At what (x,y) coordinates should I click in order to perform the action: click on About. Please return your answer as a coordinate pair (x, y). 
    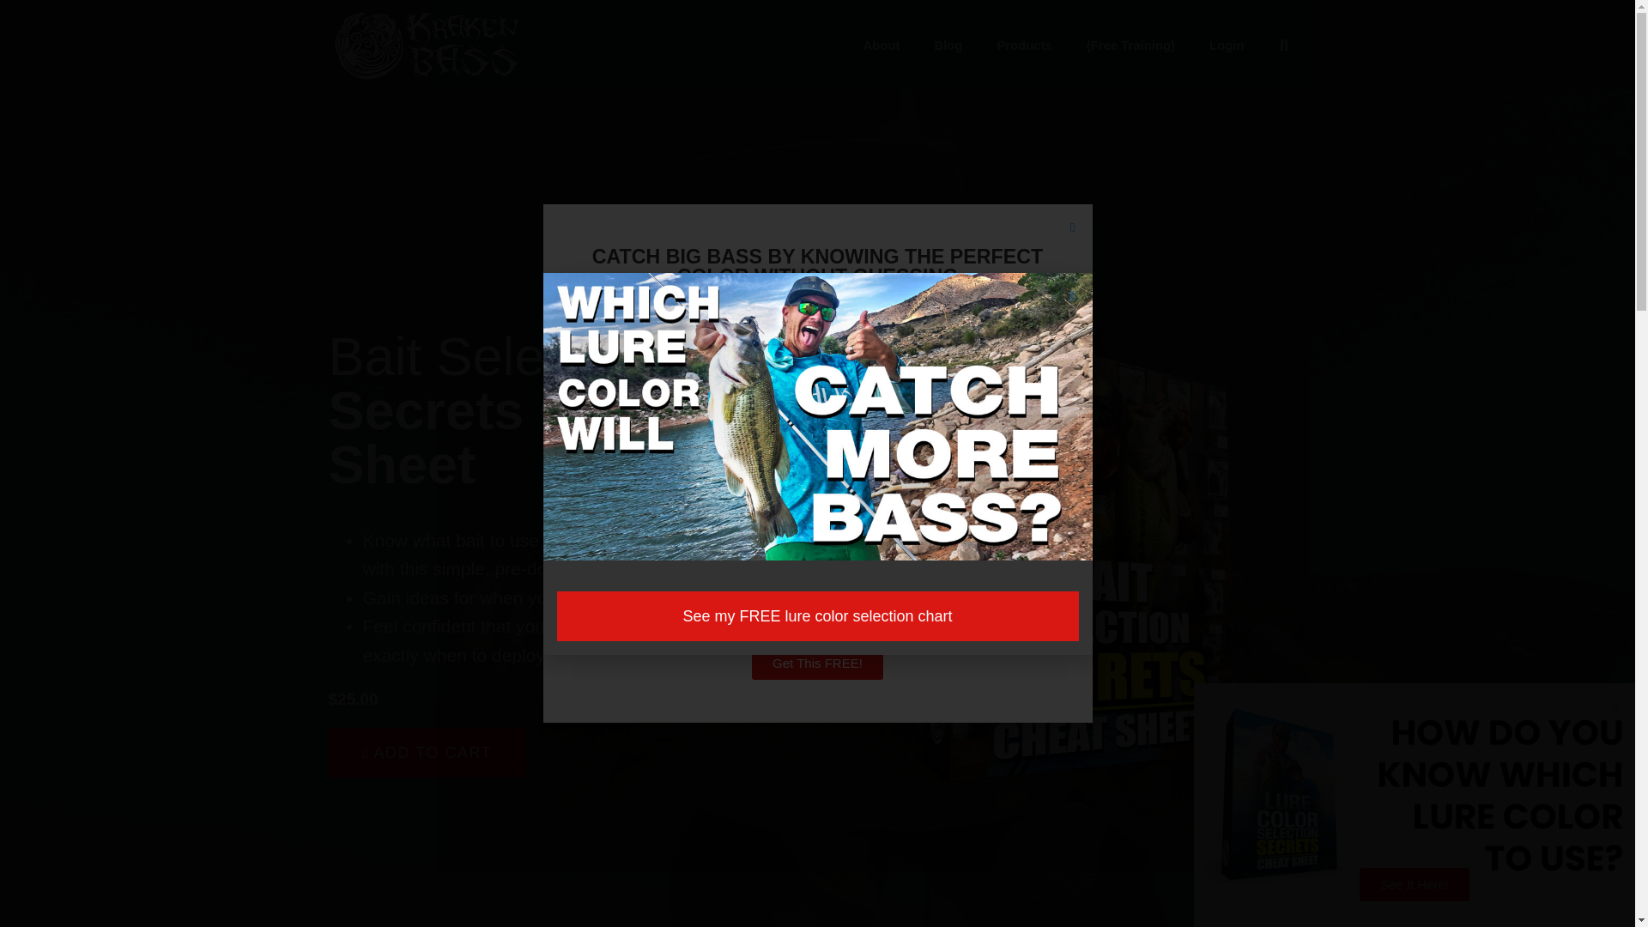
    Looking at the image, I should click on (882, 45).